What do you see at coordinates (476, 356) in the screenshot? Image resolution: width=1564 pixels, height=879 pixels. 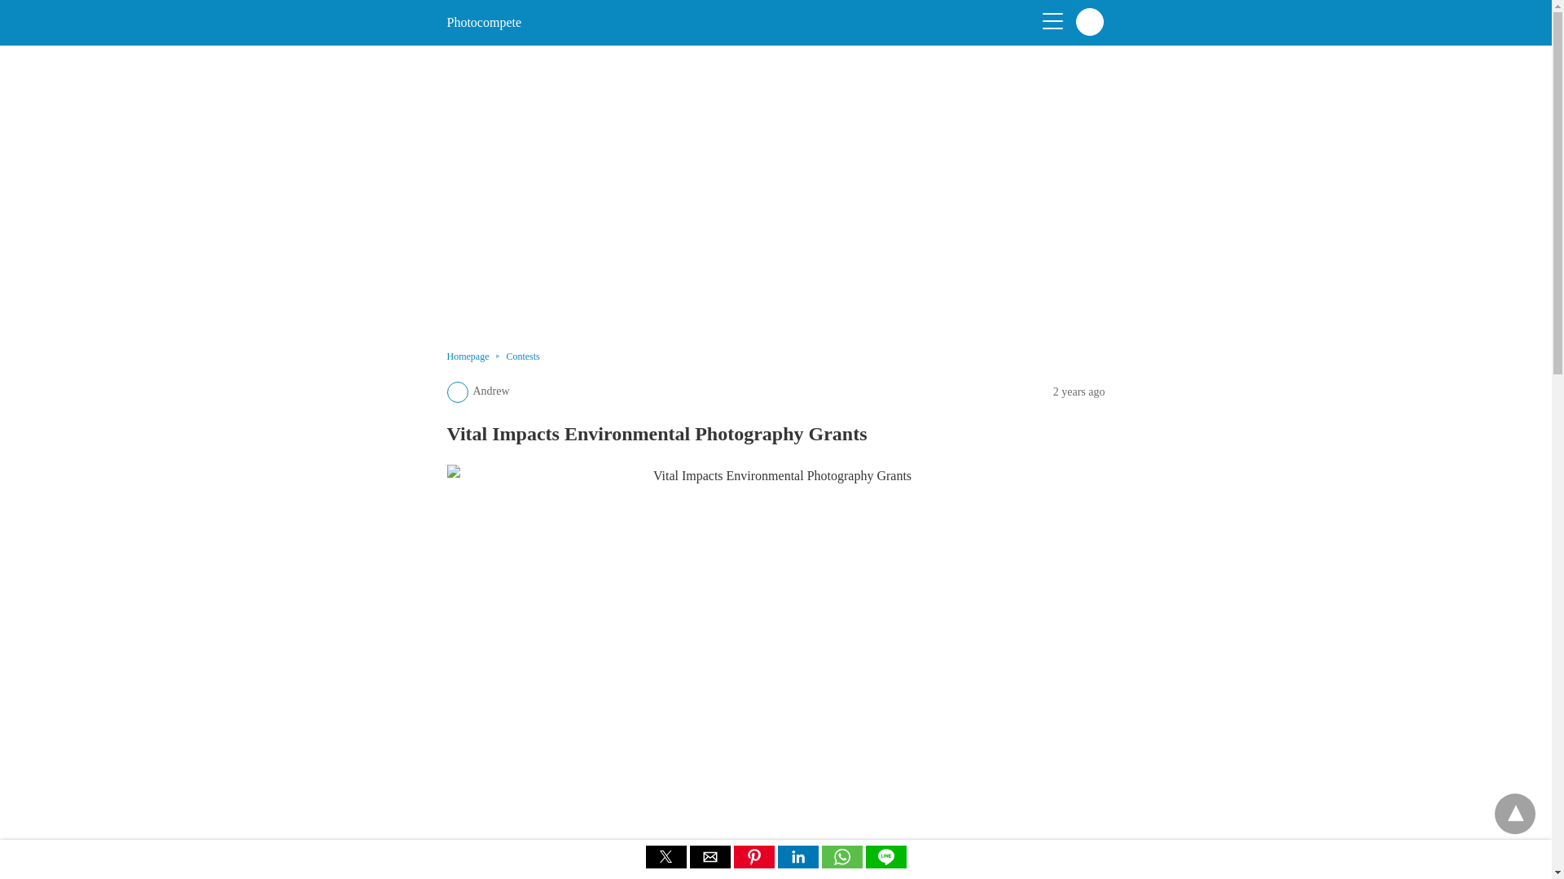 I see `Homepage` at bounding box center [476, 356].